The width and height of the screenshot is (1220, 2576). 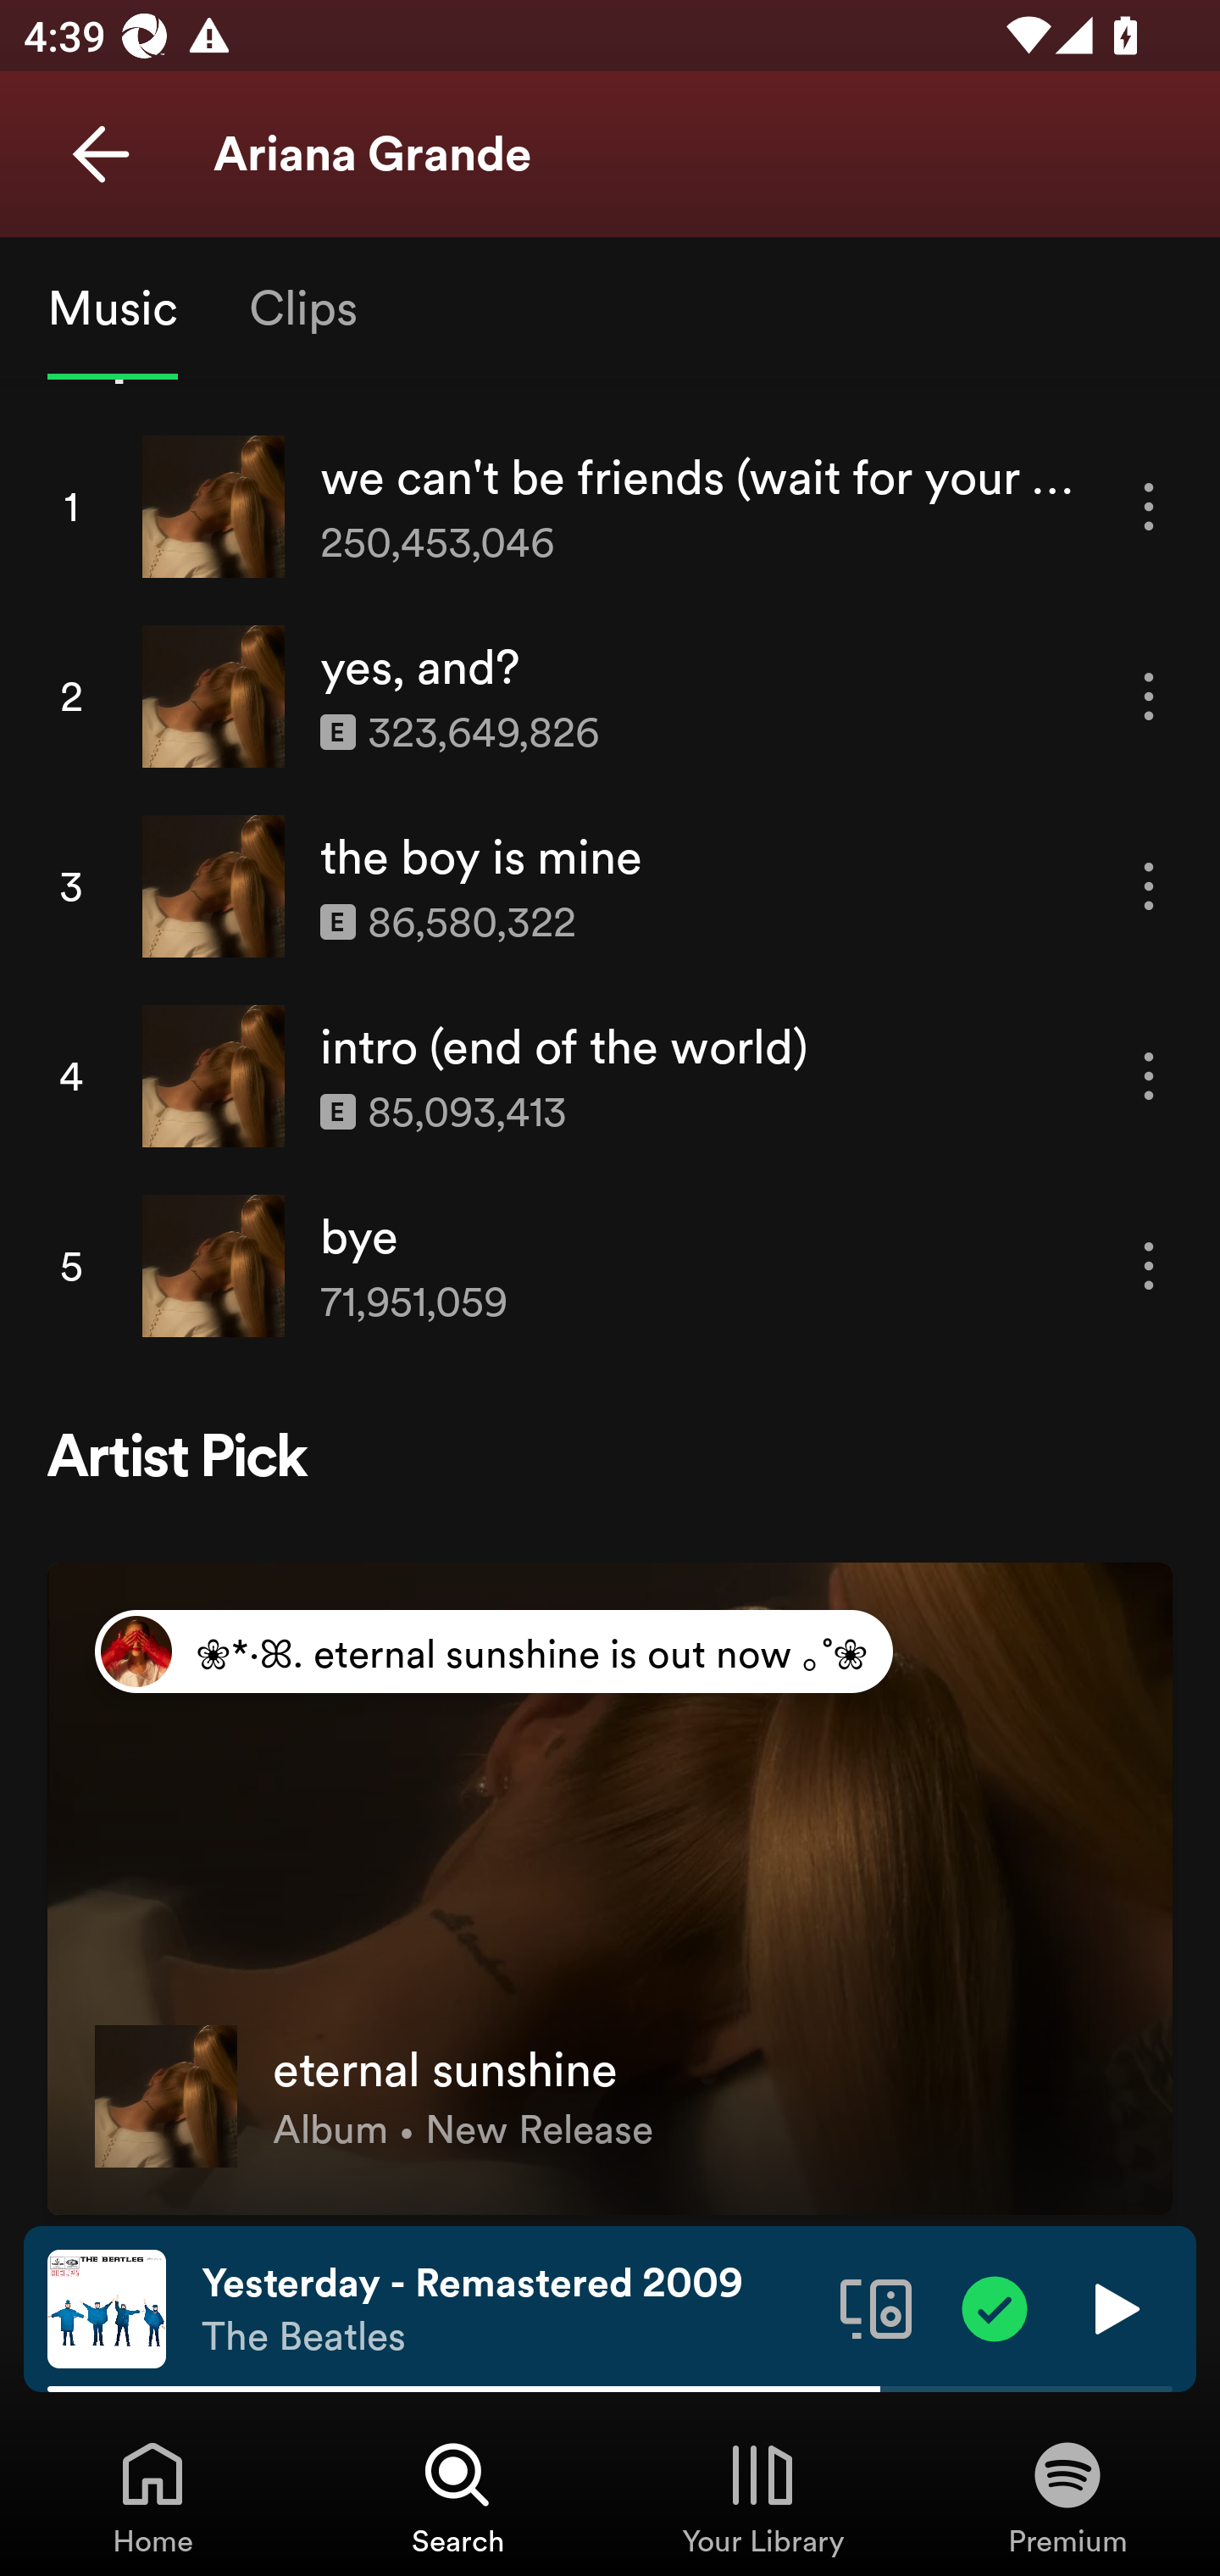 I want to click on More options for song bye, so click(x=1149, y=1266).